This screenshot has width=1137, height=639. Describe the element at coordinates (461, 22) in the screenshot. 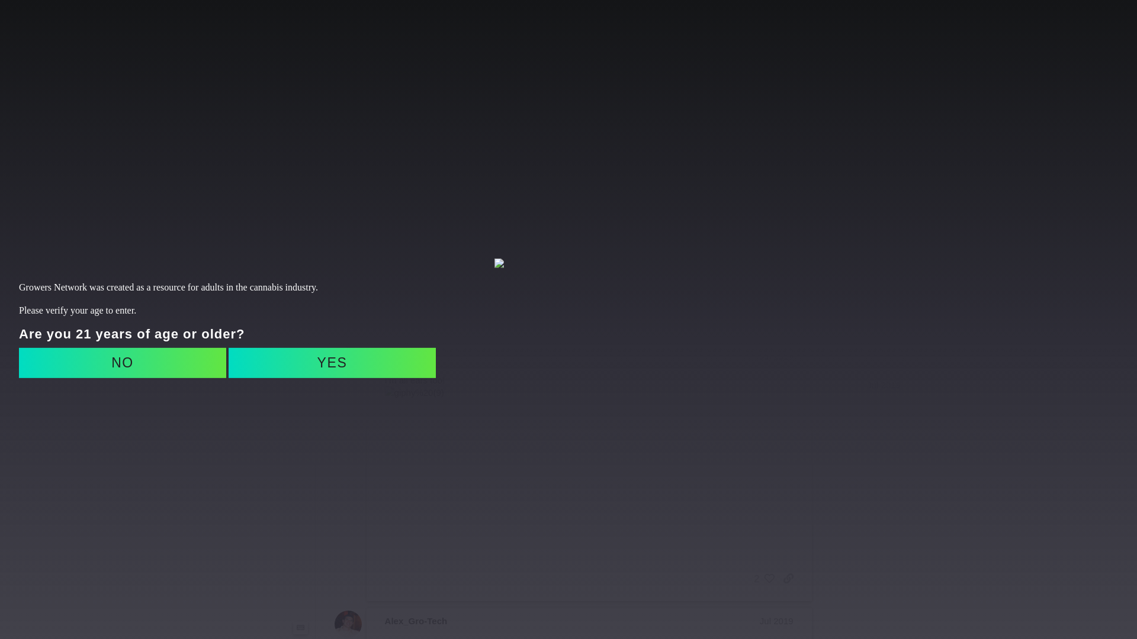

I see `How much energy does your grow use?` at that location.